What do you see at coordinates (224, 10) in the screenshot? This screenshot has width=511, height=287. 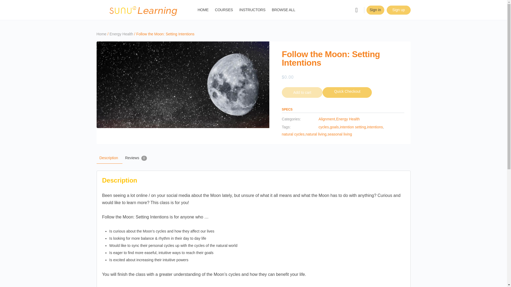 I see `COURSES` at bounding box center [224, 10].